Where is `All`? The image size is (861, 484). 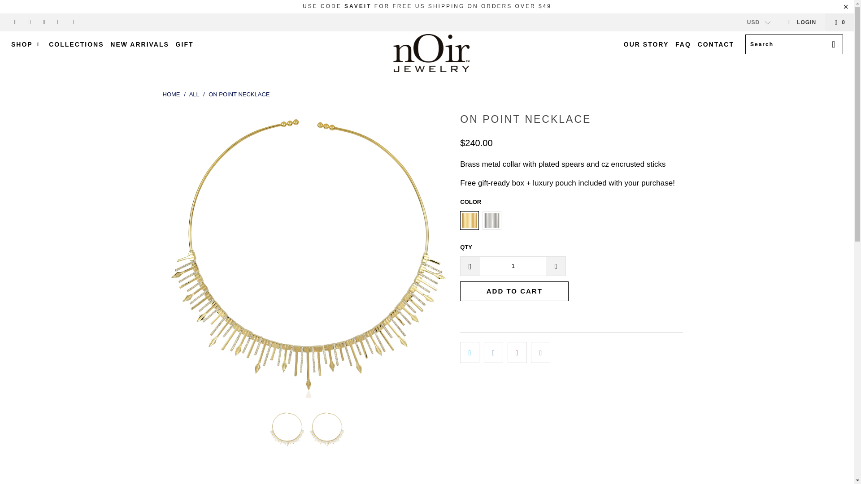 All is located at coordinates (195, 94).